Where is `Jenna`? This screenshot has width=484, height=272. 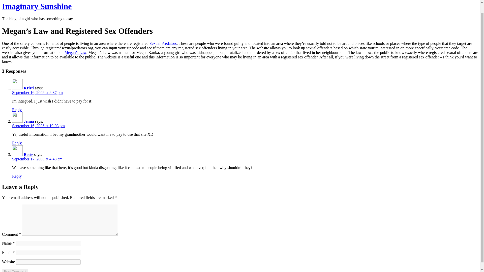 Jenna is located at coordinates (29, 121).